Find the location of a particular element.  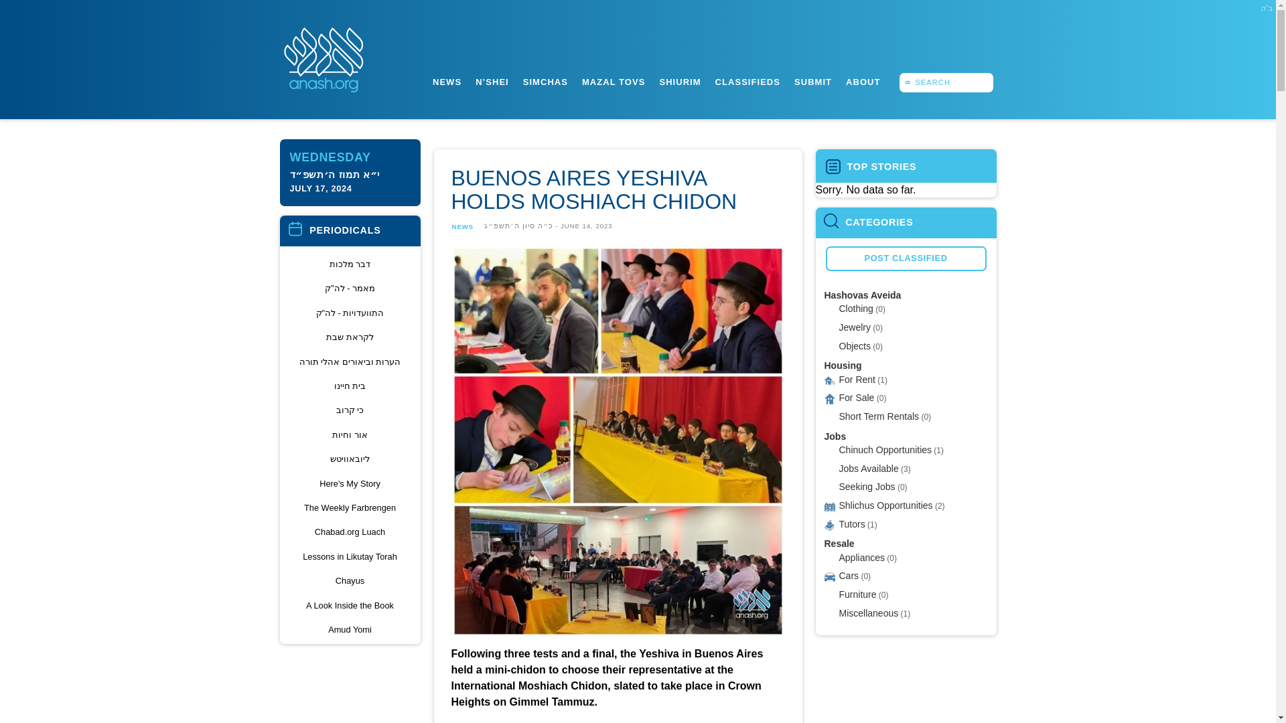

SIMCHAS is located at coordinates (545, 82).